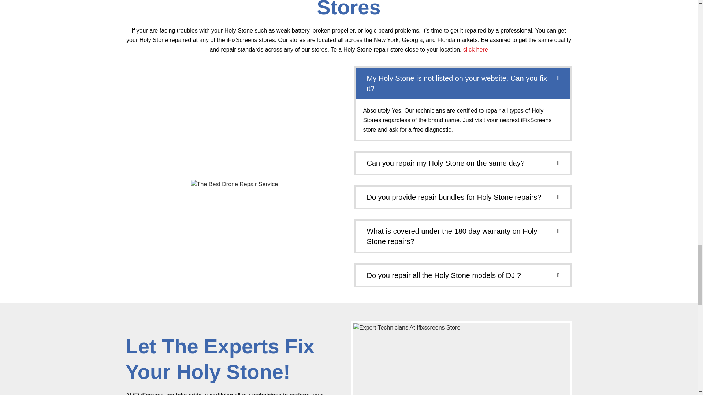  What do you see at coordinates (462, 359) in the screenshot?
I see `Expert Technicians` at bounding box center [462, 359].